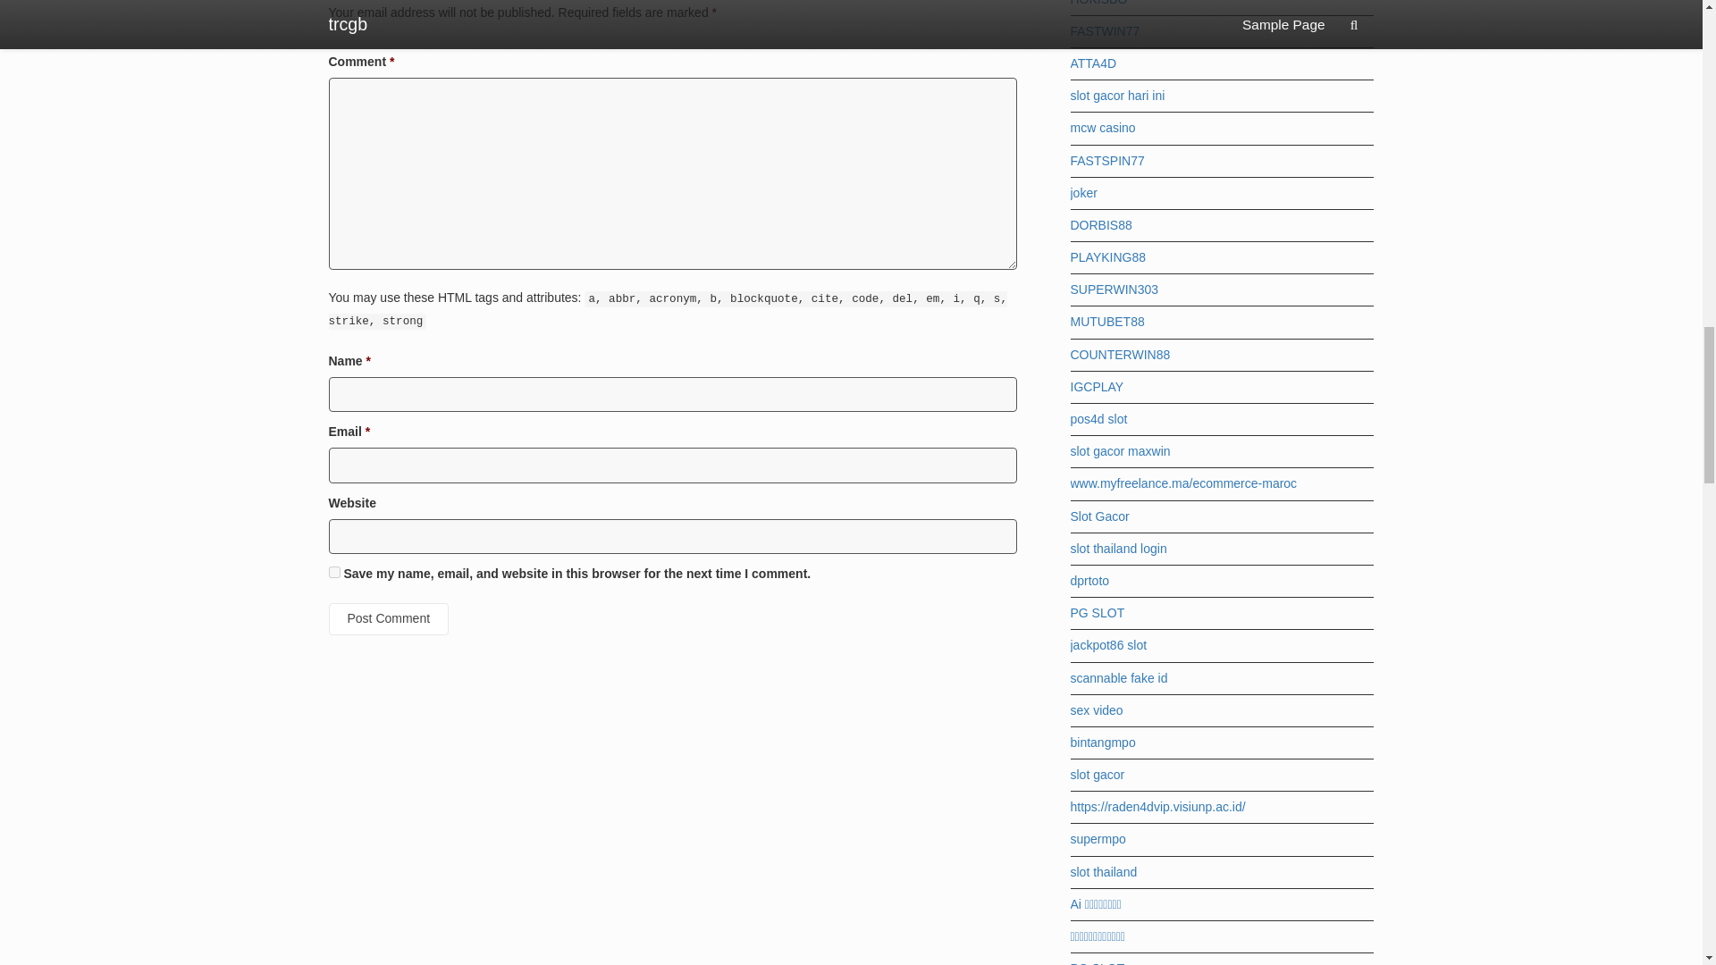 The width and height of the screenshot is (1716, 965). I want to click on yes, so click(334, 572).